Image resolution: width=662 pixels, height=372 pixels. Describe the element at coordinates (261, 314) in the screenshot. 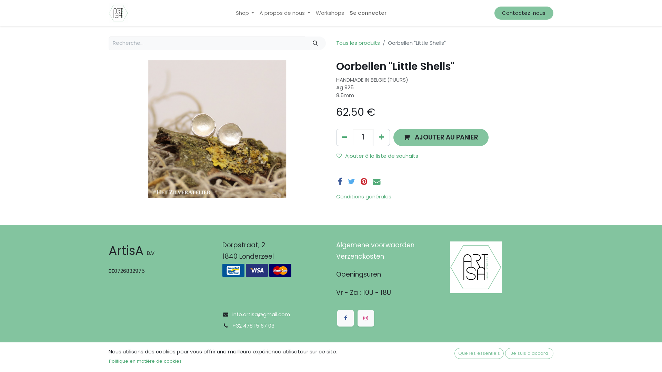

I see `info.artisa@gmail.com` at that location.